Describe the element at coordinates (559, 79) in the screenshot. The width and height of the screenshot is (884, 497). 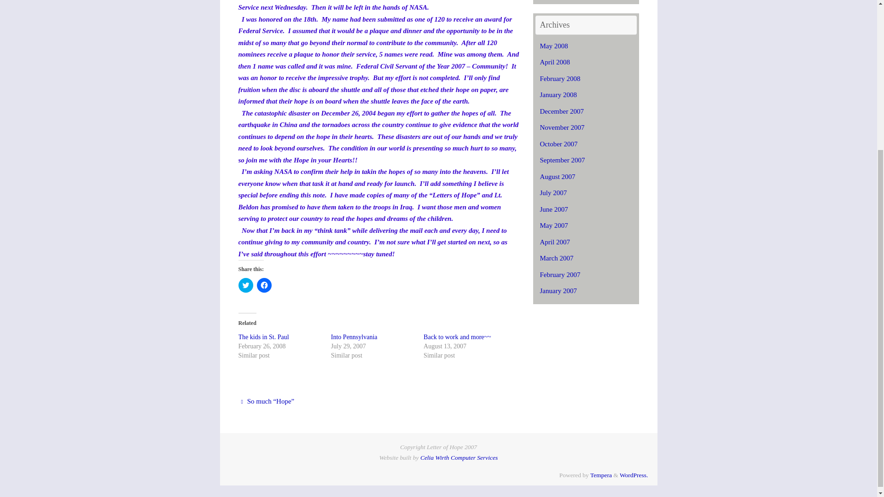
I see `February 2008` at that location.